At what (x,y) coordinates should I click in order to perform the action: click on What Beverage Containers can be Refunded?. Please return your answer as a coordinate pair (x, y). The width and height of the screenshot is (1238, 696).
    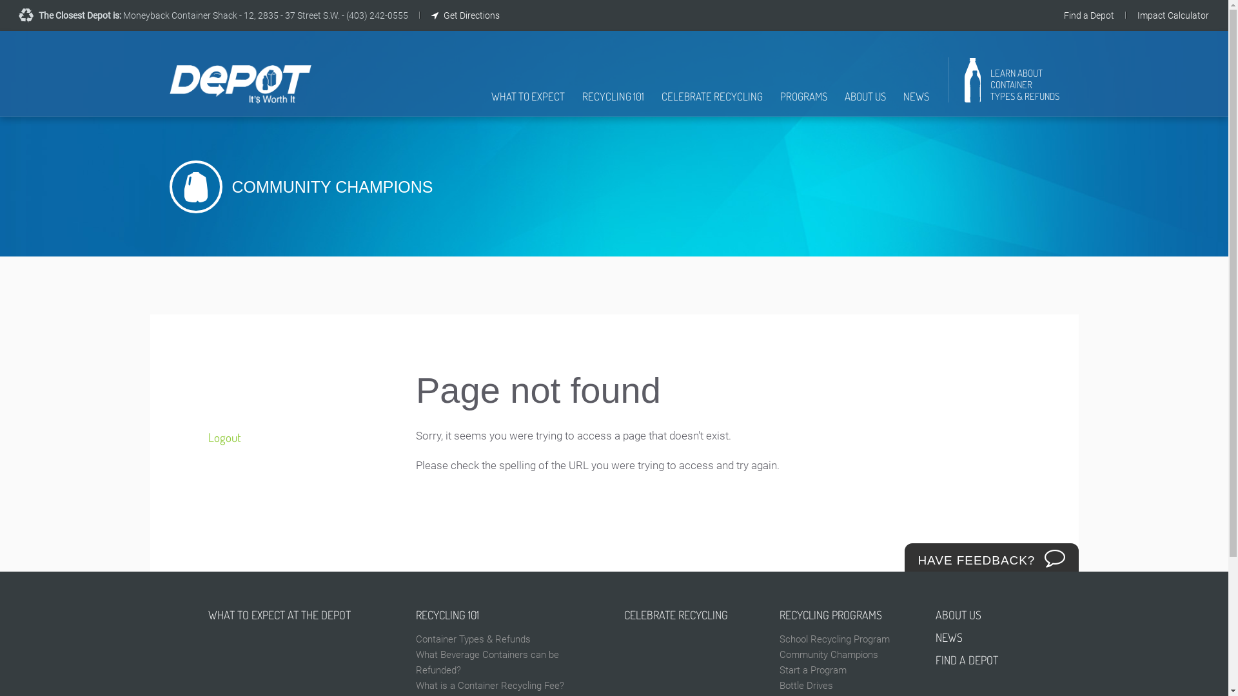
    Looking at the image, I should click on (511, 662).